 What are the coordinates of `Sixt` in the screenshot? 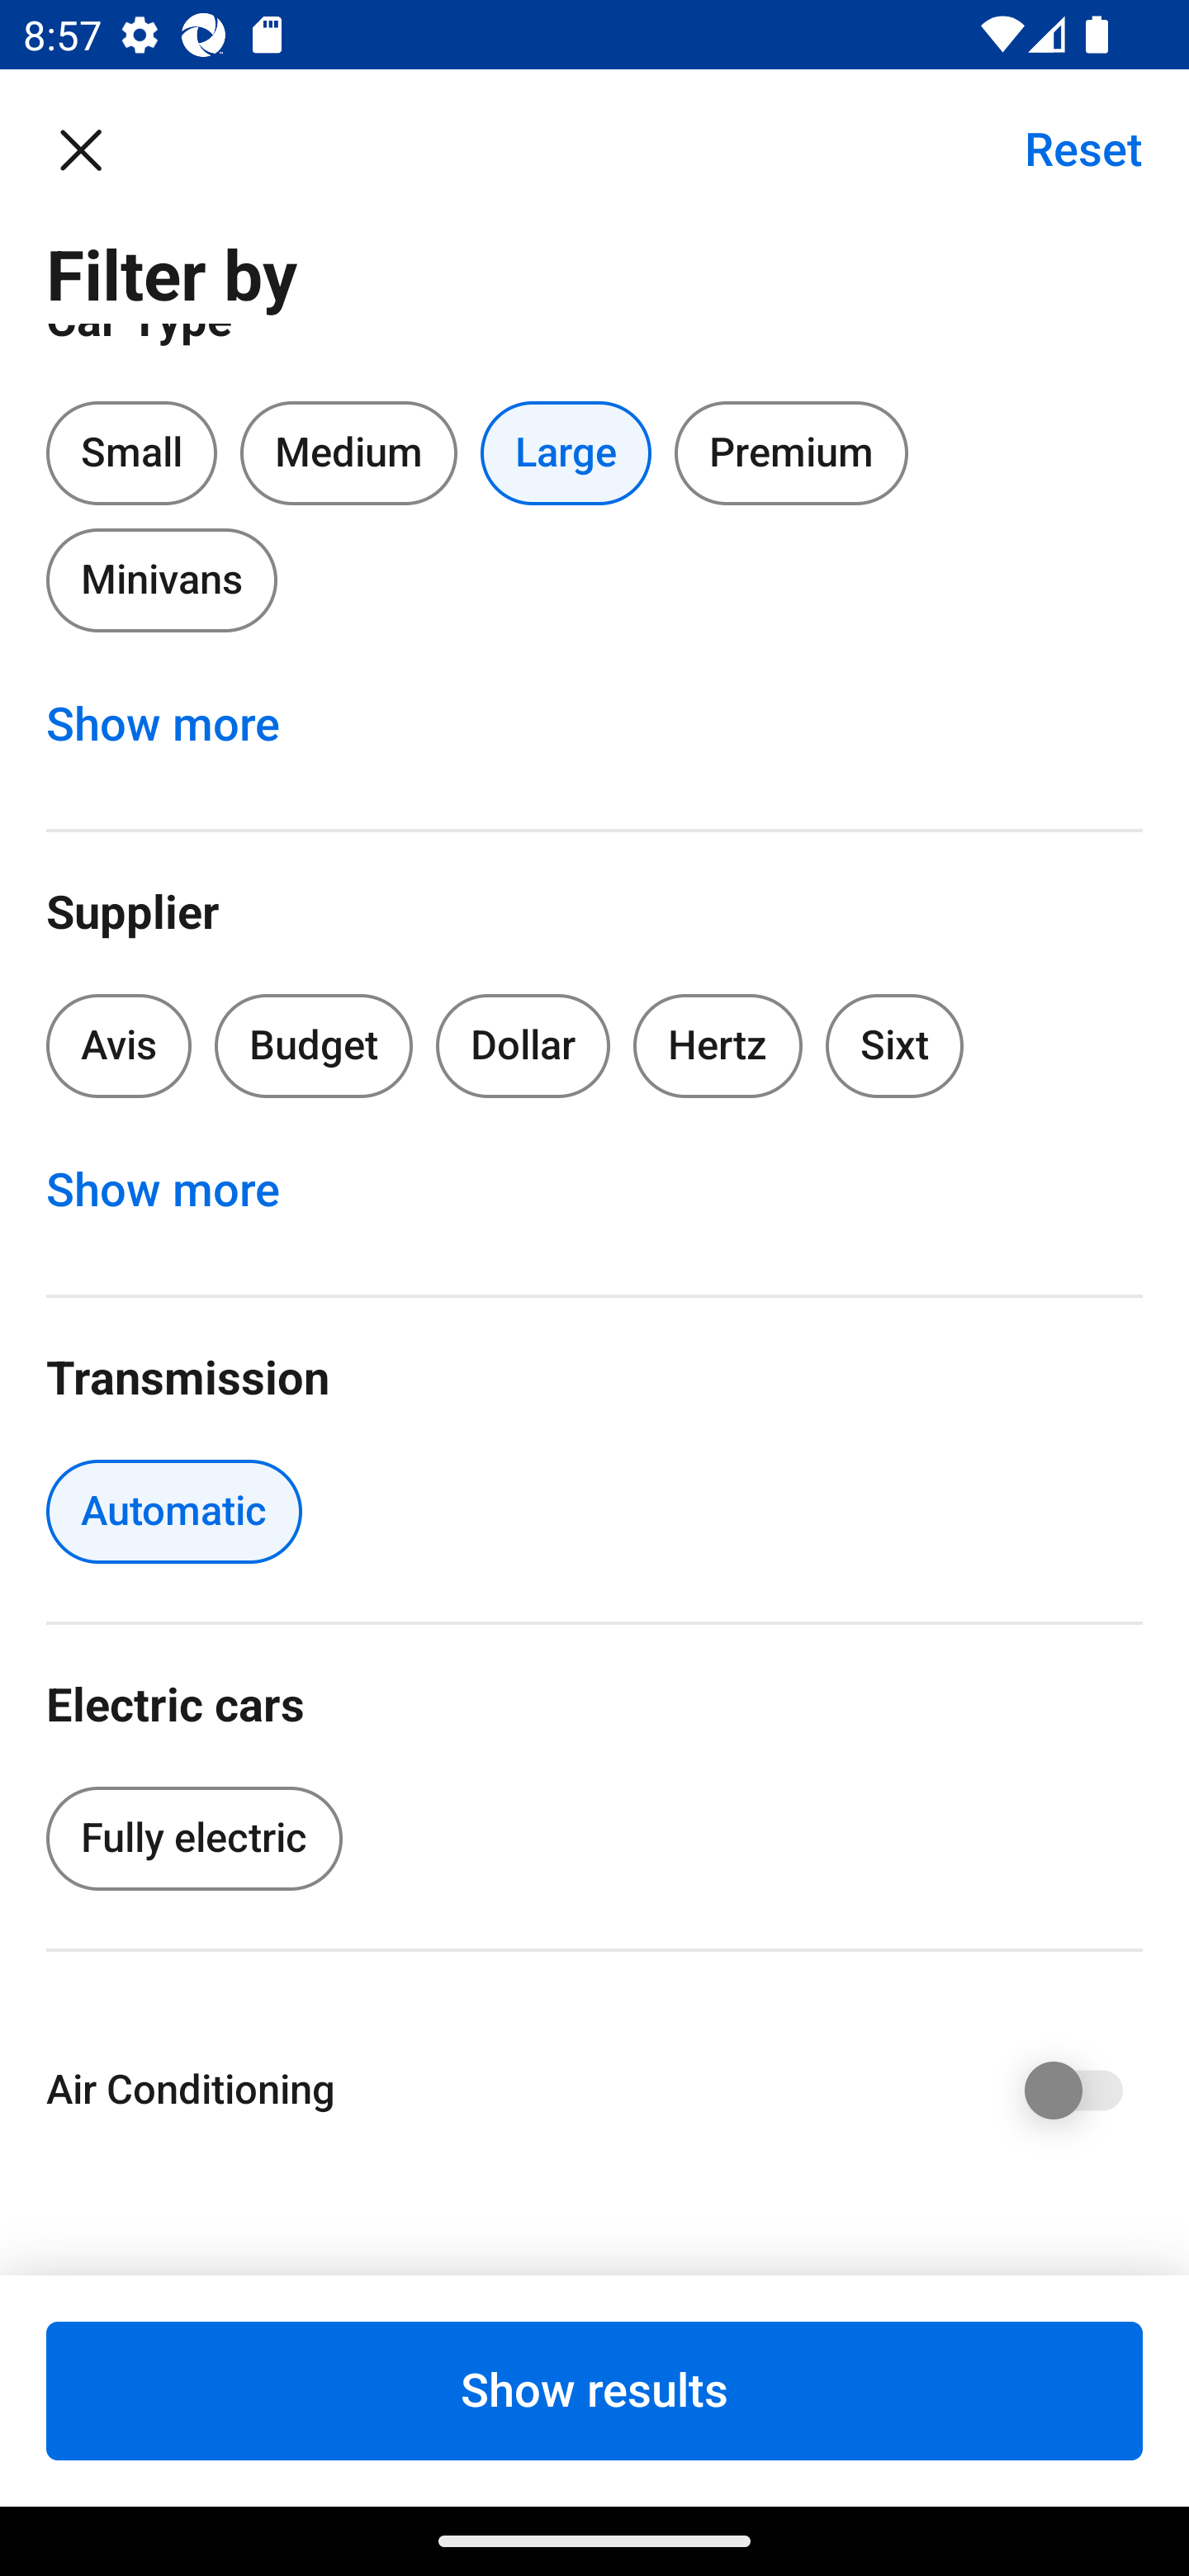 It's located at (894, 1045).